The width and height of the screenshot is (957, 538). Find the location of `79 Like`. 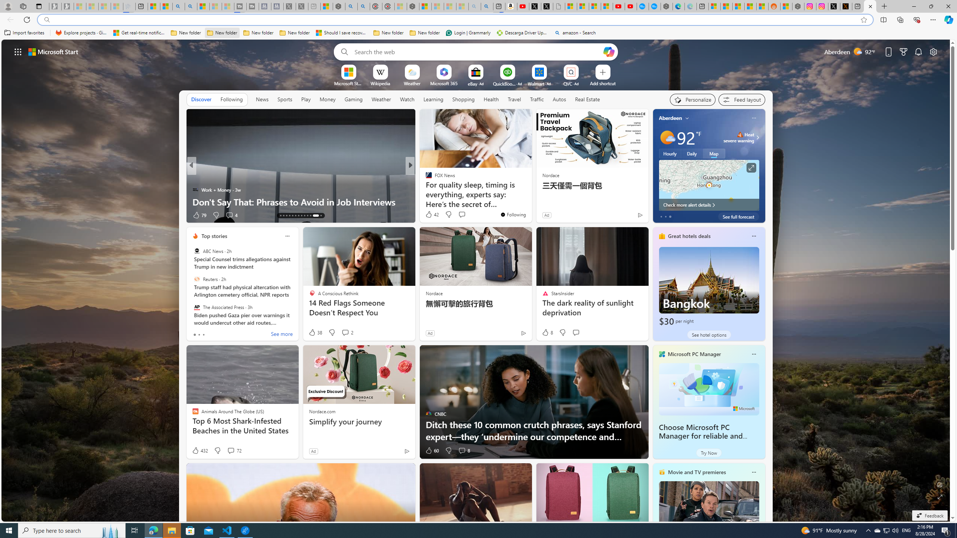

79 Like is located at coordinates (199, 215).